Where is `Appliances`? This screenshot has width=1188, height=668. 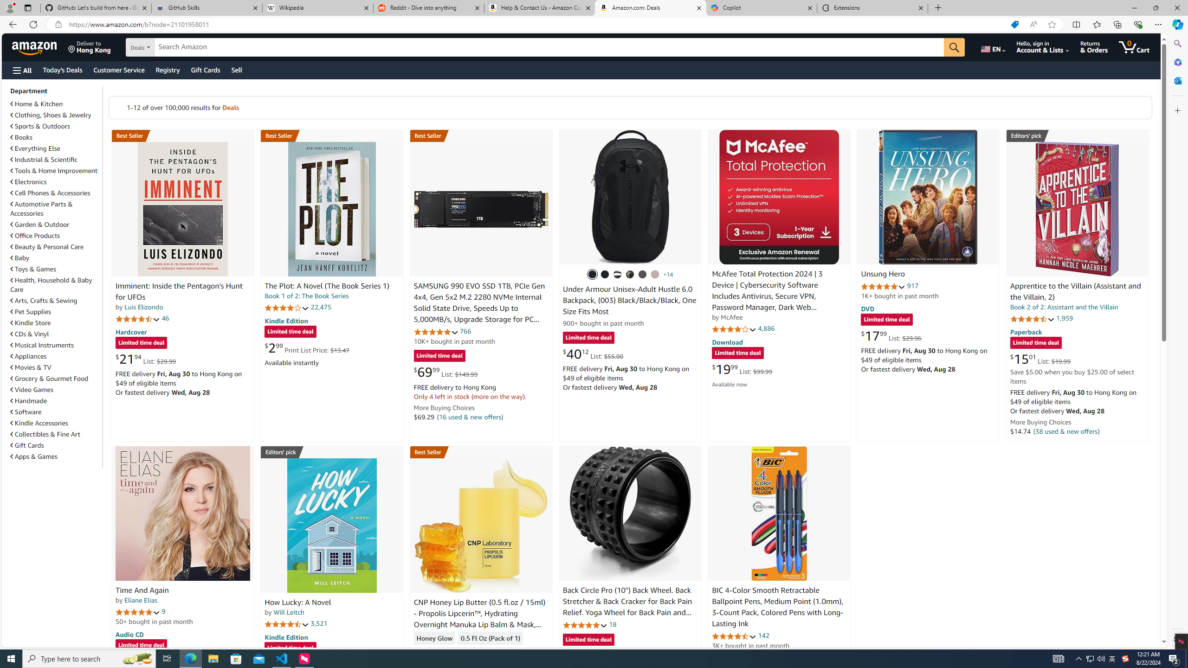 Appliances is located at coordinates (28, 356).